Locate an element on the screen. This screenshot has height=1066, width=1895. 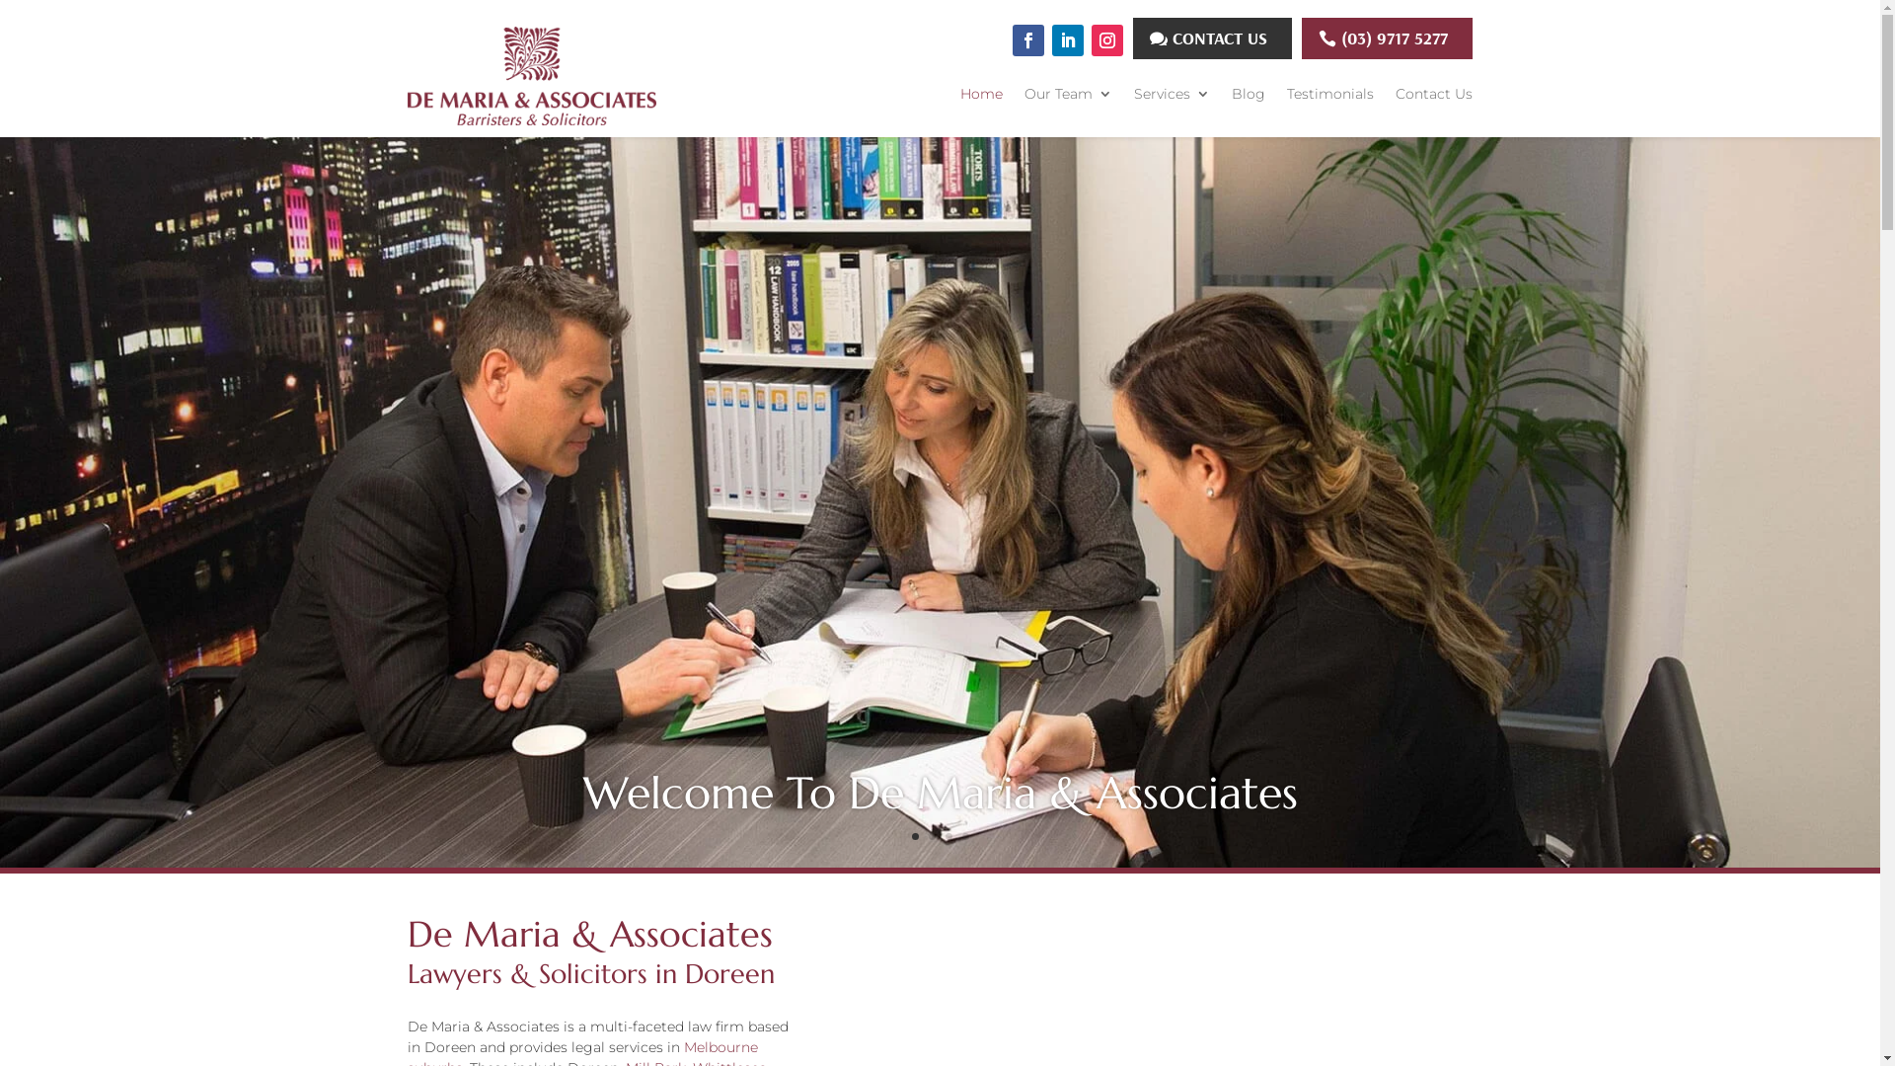
3 is located at coordinates (948, 837).